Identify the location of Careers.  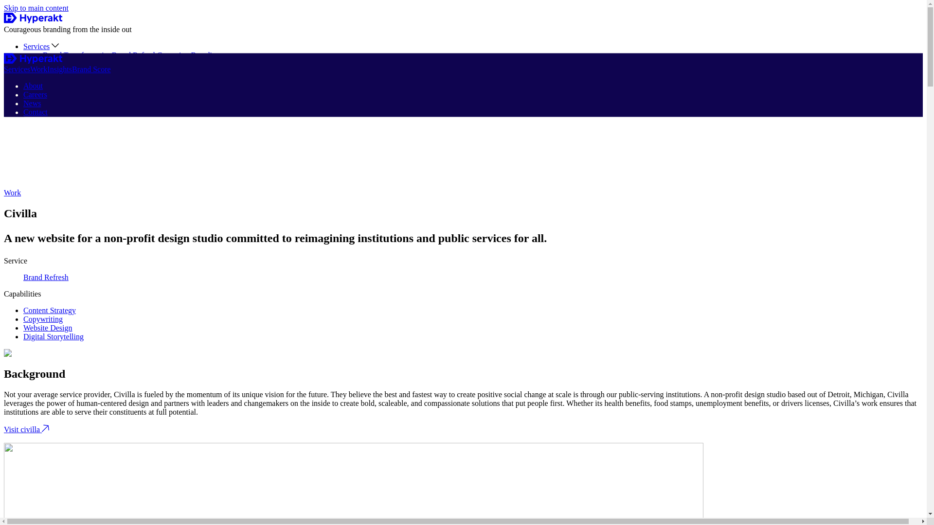
(35, 95).